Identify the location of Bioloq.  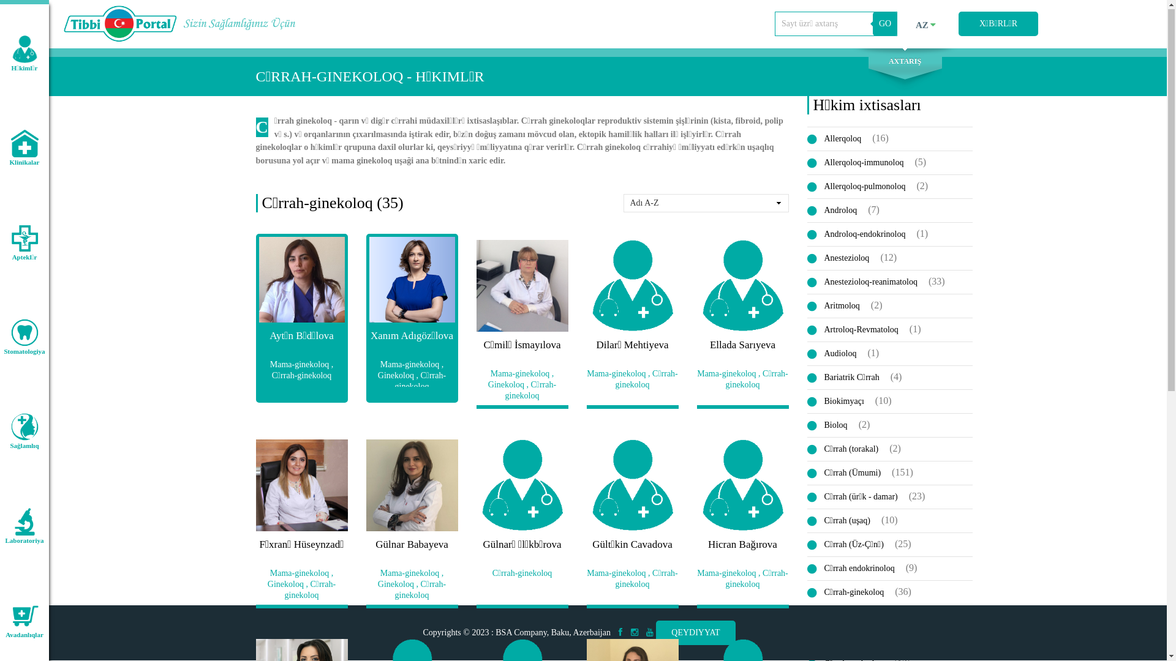
(832, 426).